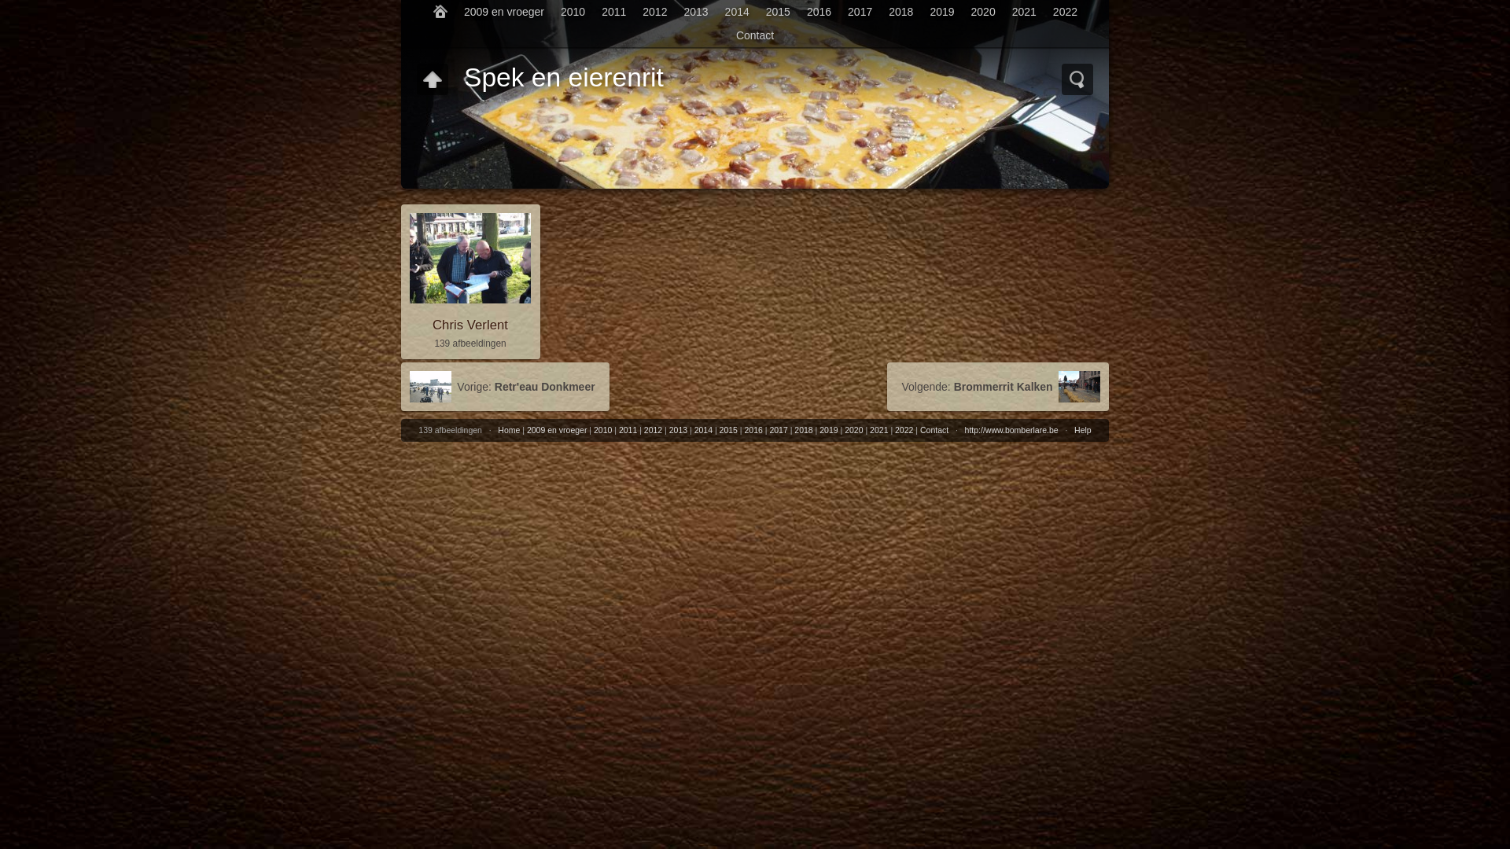 The height and width of the screenshot is (849, 1510). What do you see at coordinates (505, 12) in the screenshot?
I see `2009 en vroeger` at bounding box center [505, 12].